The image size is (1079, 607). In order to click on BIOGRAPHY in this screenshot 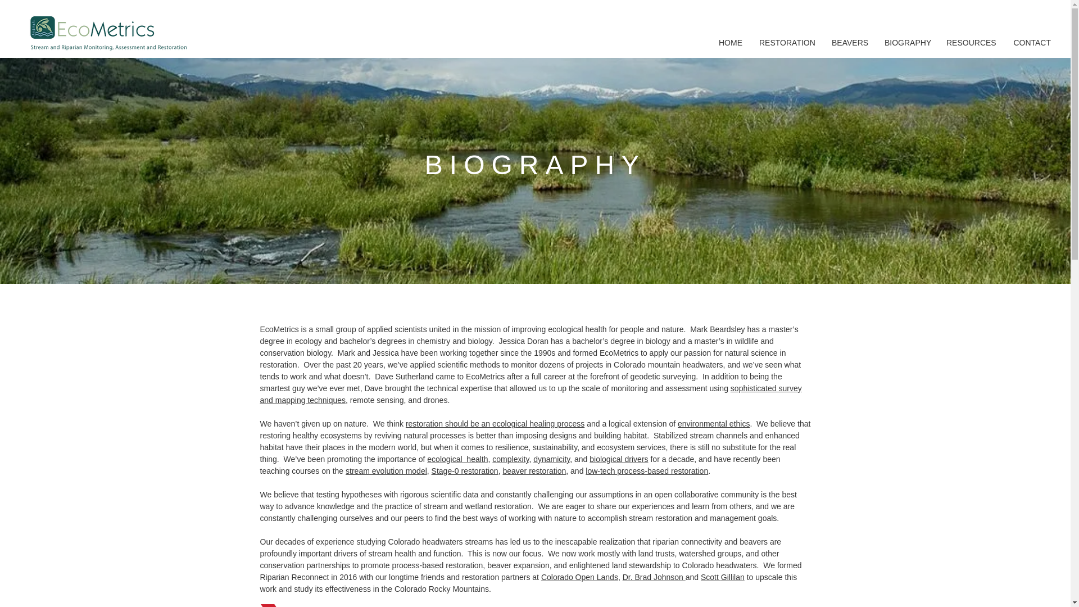, I will do `click(907, 43)`.